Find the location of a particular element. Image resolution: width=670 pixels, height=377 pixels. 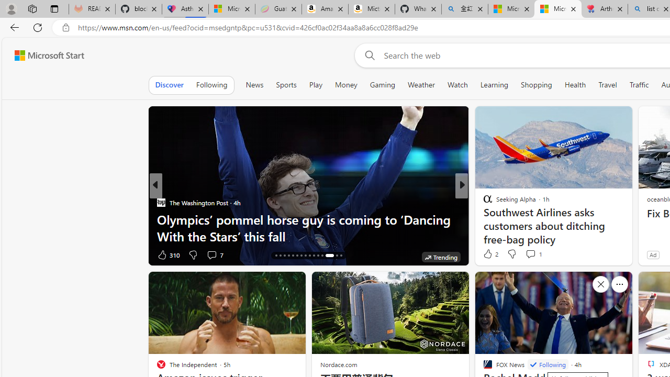

AutomationID: tab-27 is located at coordinates (321, 256).